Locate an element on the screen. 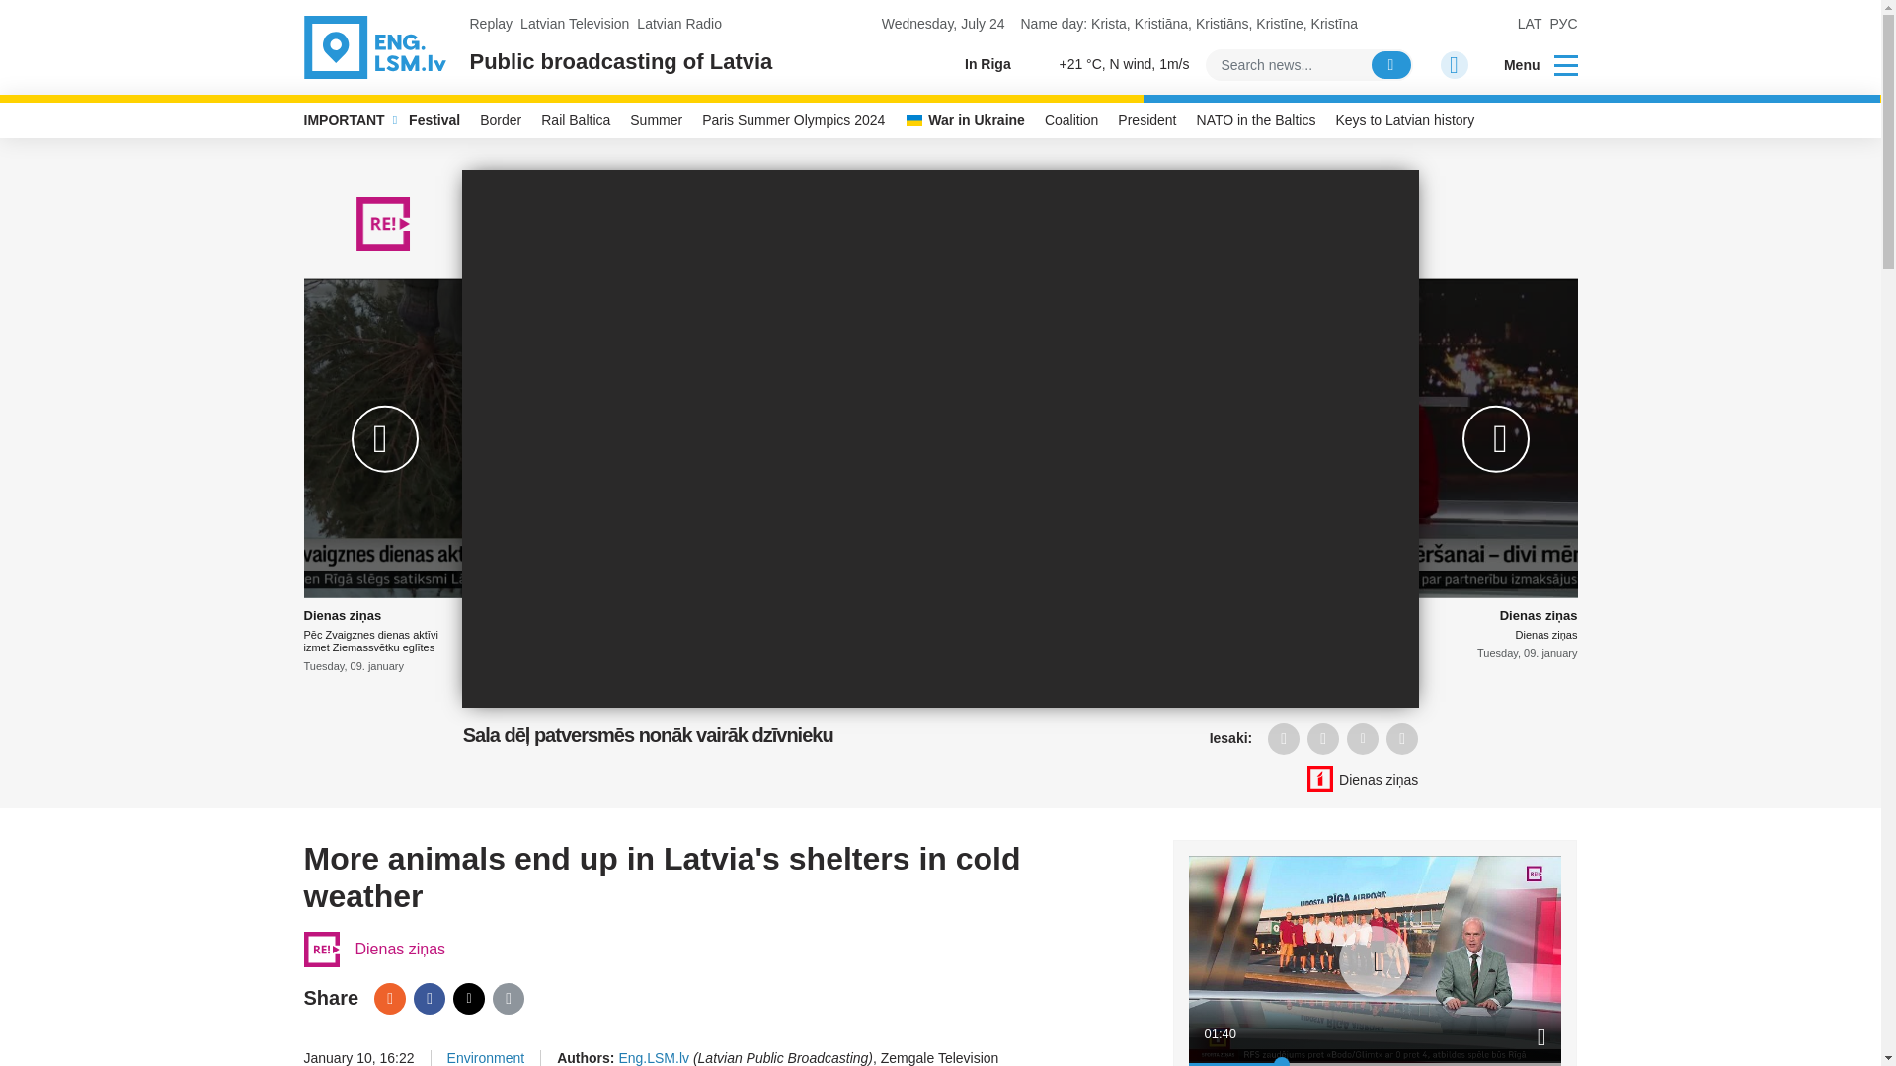 The height and width of the screenshot is (1066, 1896). Facebook is located at coordinates (429, 999).